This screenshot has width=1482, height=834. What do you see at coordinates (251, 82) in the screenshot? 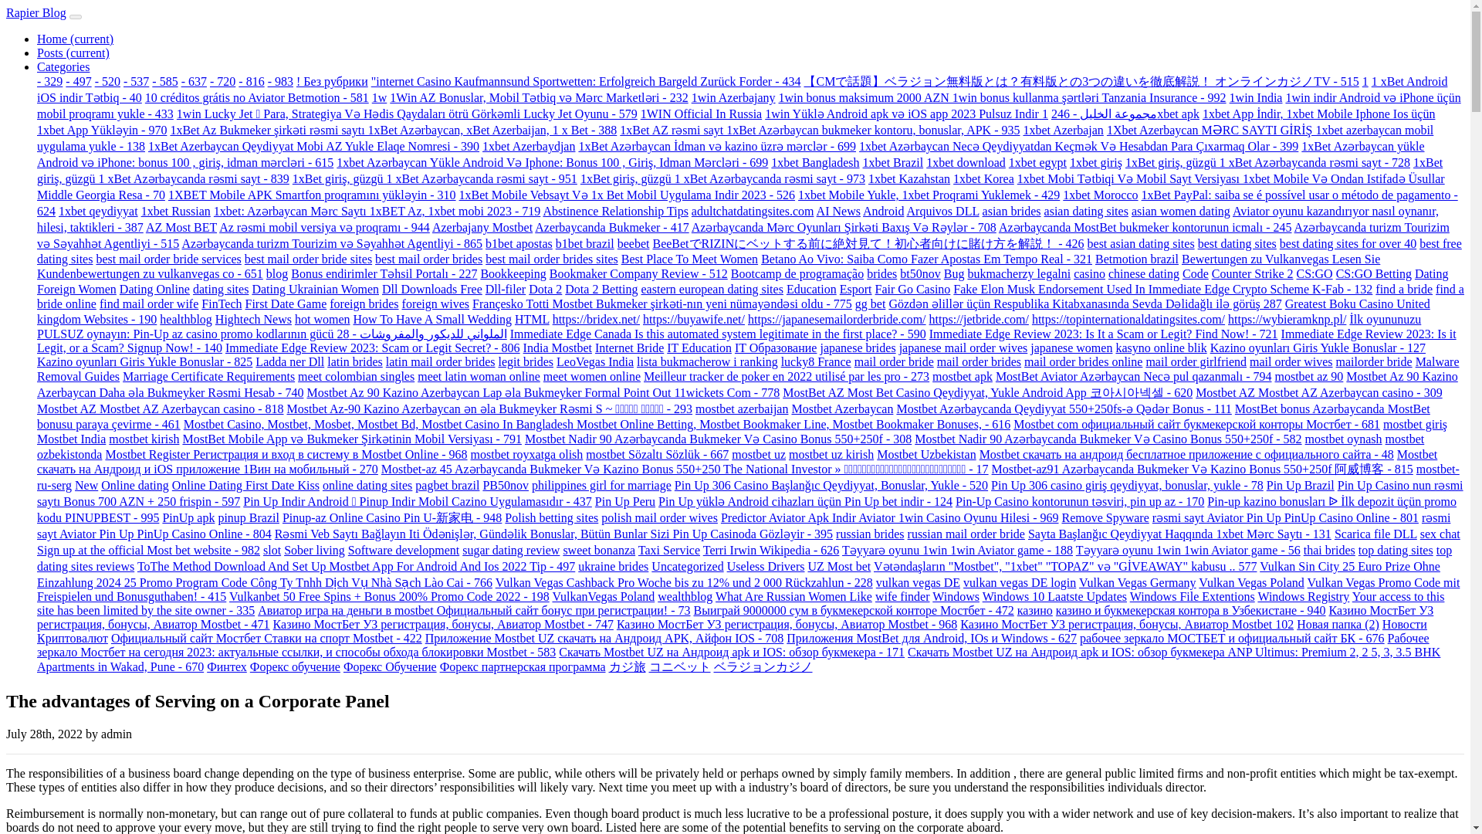
I see `- 816` at bounding box center [251, 82].